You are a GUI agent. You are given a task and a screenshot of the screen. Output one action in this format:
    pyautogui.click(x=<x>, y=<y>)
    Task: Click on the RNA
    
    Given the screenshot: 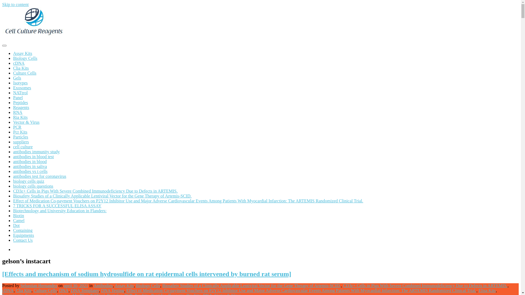 What is the action you would take?
    pyautogui.click(x=18, y=113)
    